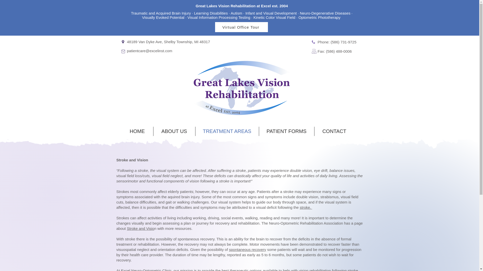 The width and height of the screenshot is (483, 271). Describe the element at coordinates (174, 131) in the screenshot. I see `ABOUT US` at that location.